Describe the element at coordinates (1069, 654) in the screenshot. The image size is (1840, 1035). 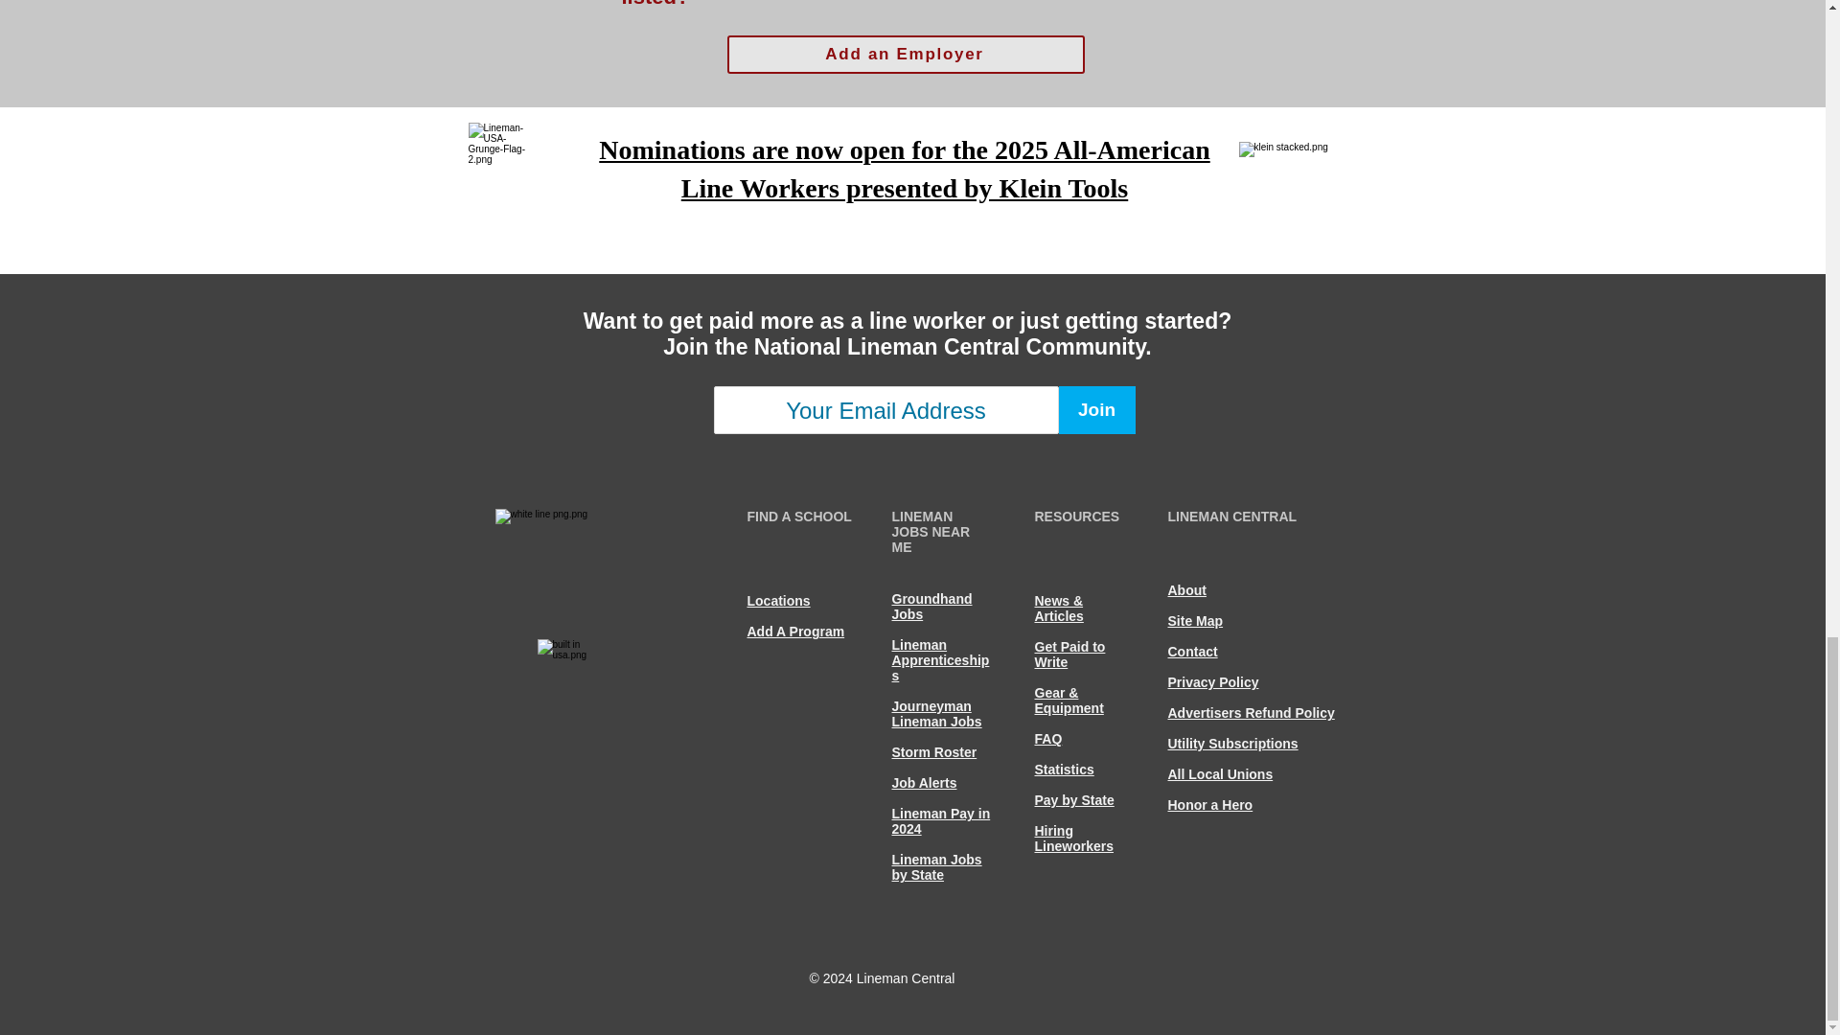
I see `Get Paid to Write` at that location.